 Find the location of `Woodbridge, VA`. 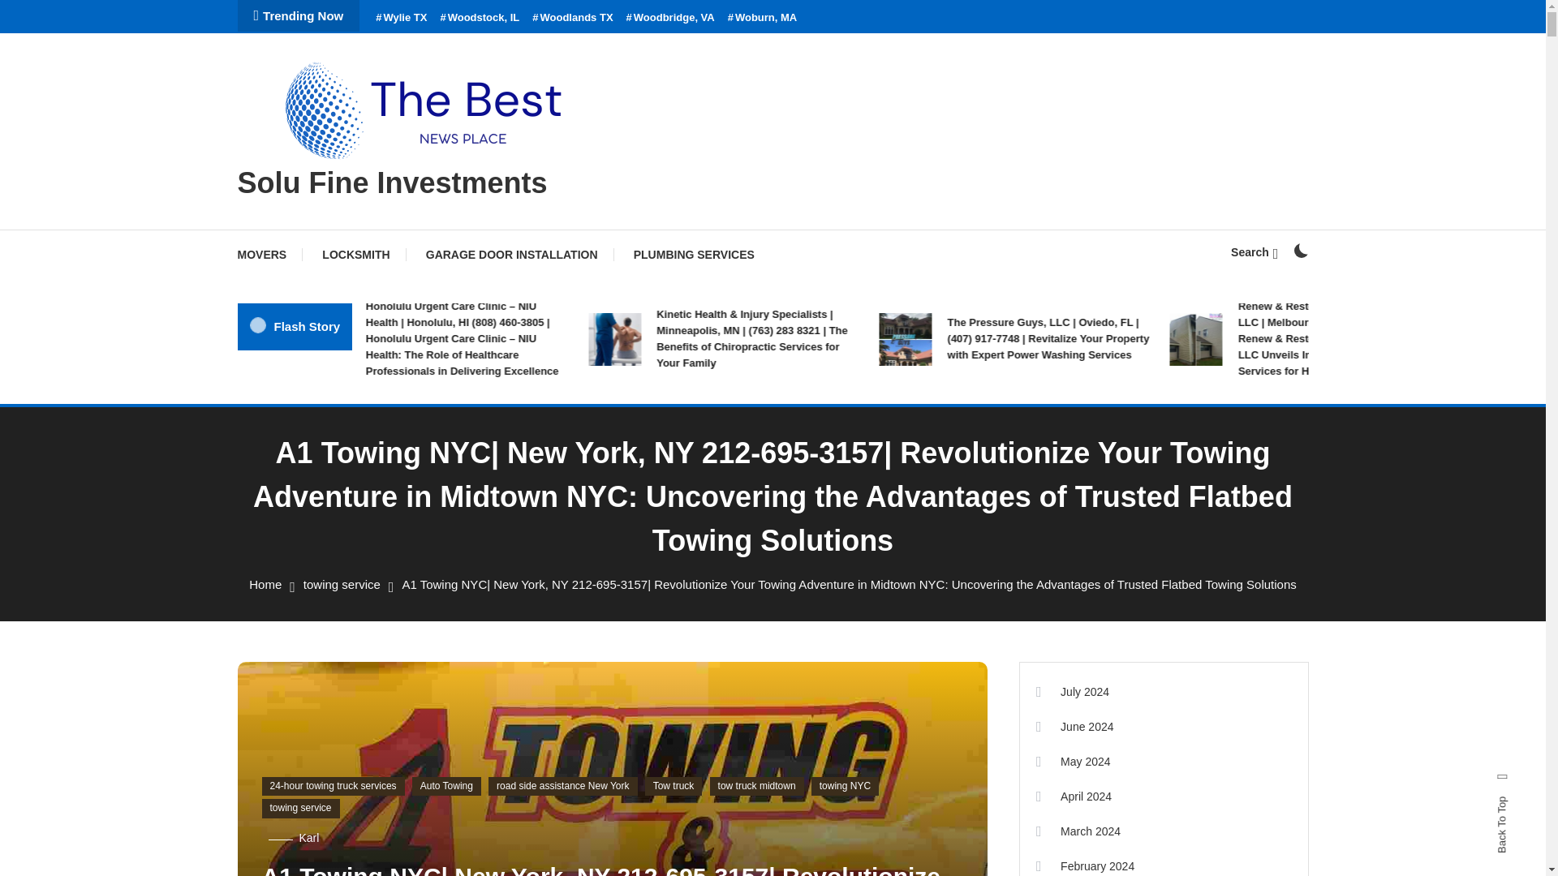

Woodbridge, VA is located at coordinates (670, 18).